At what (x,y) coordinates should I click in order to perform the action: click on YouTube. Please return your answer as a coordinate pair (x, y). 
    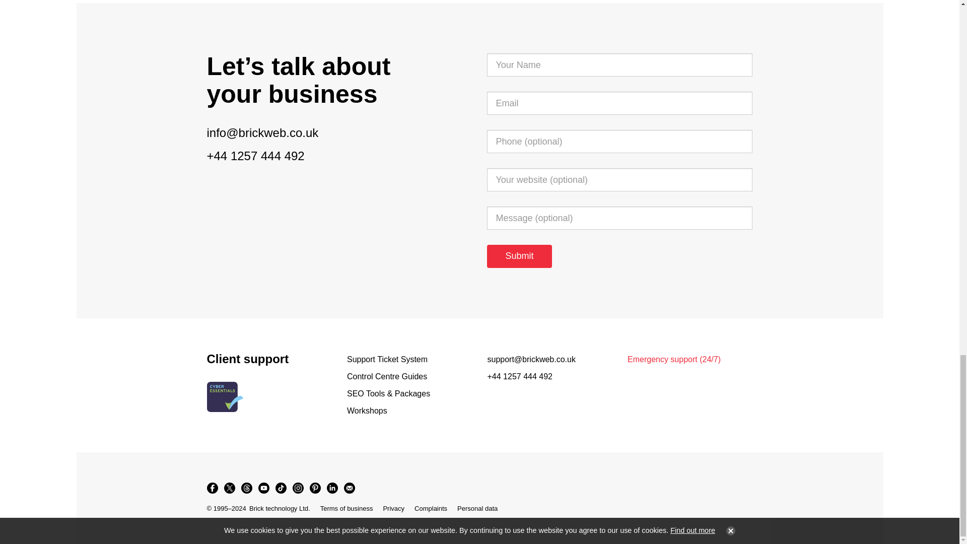
    Looking at the image, I should click on (263, 488).